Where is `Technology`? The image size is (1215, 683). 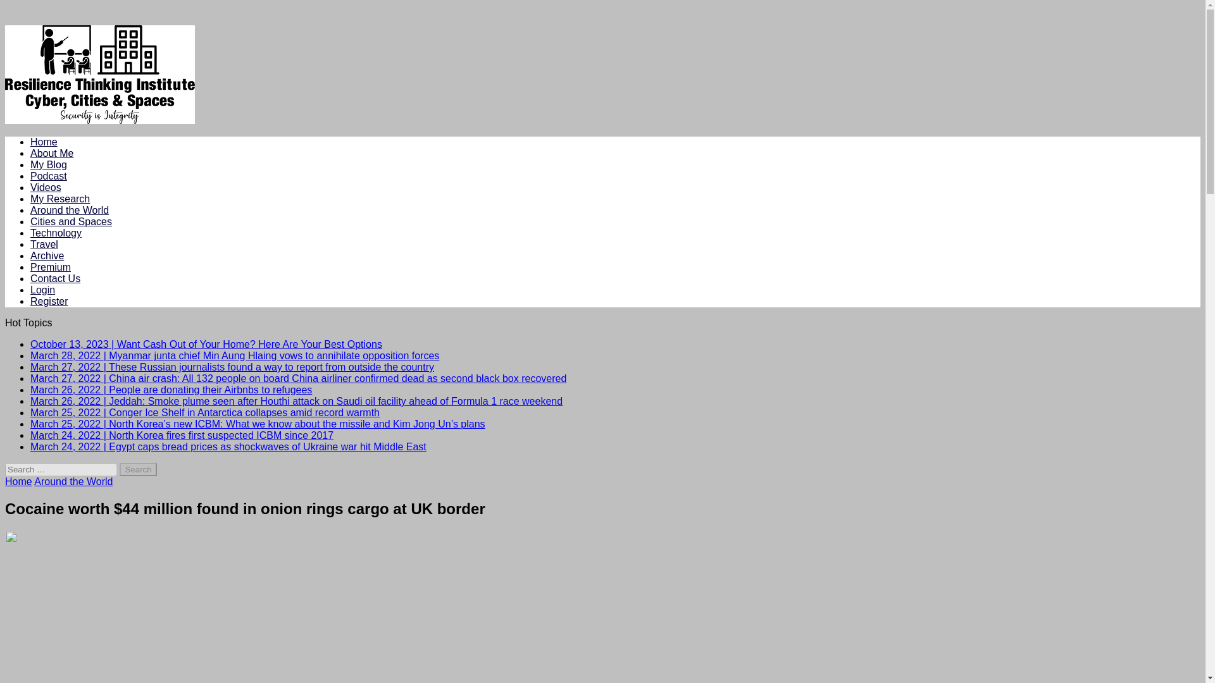
Technology is located at coordinates (56, 233).